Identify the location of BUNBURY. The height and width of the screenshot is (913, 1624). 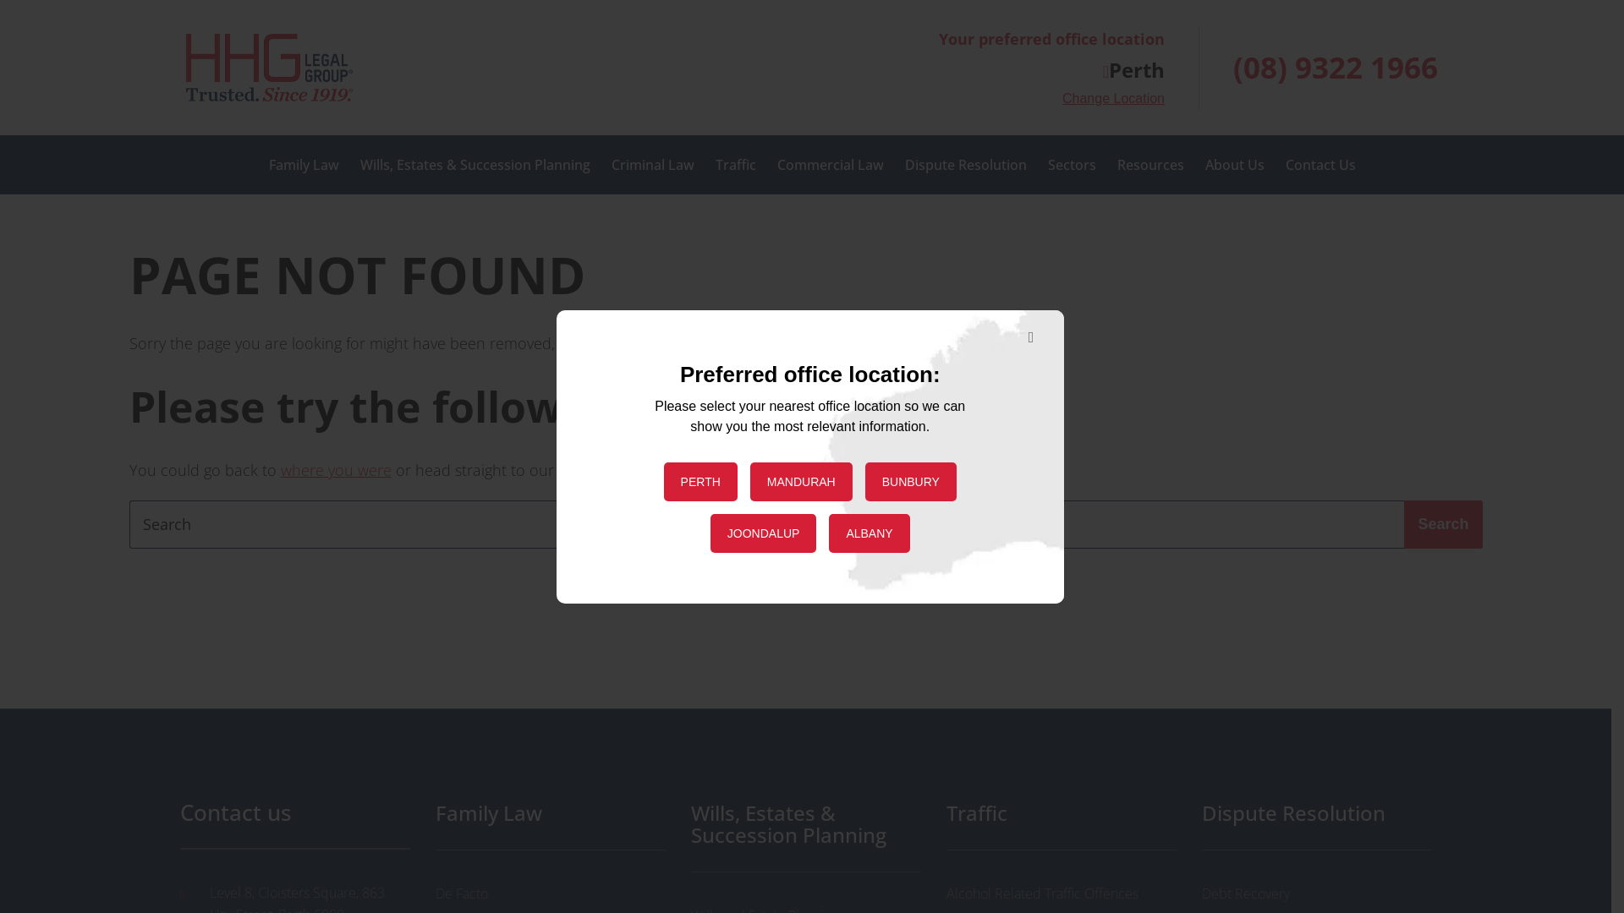
(911, 481).